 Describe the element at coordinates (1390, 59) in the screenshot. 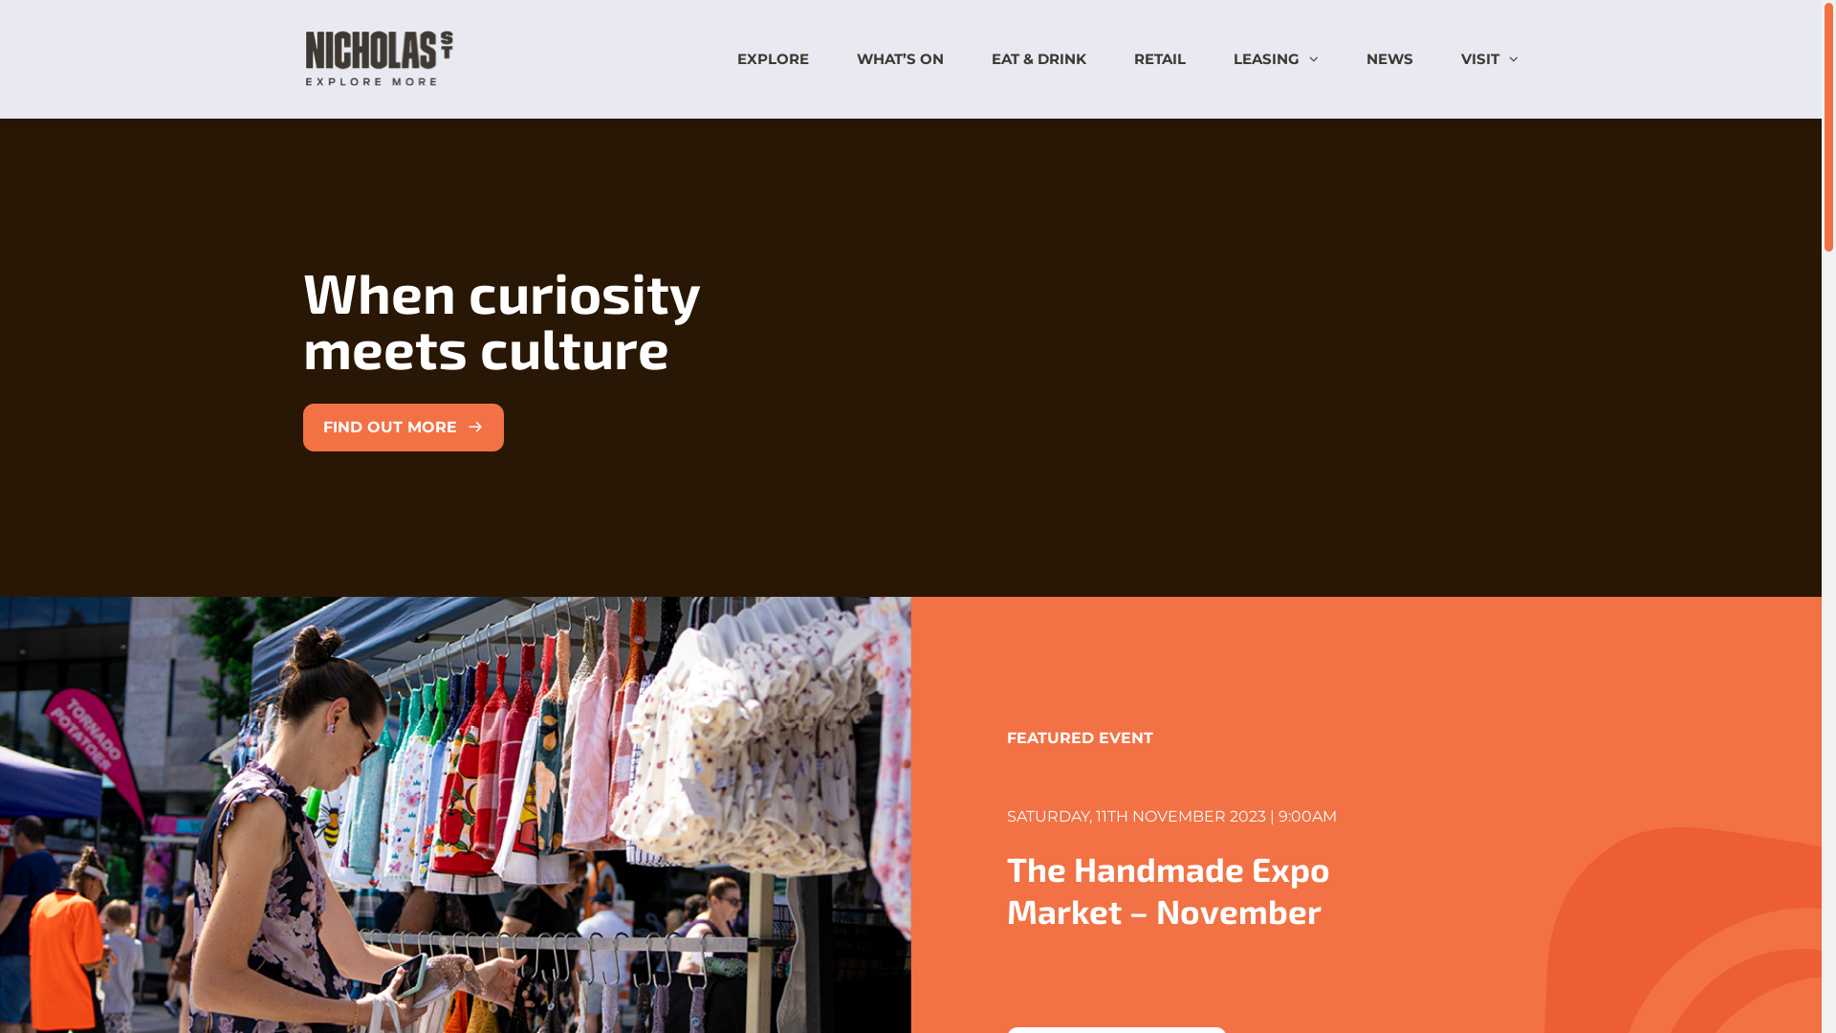

I see `NEWS` at that location.